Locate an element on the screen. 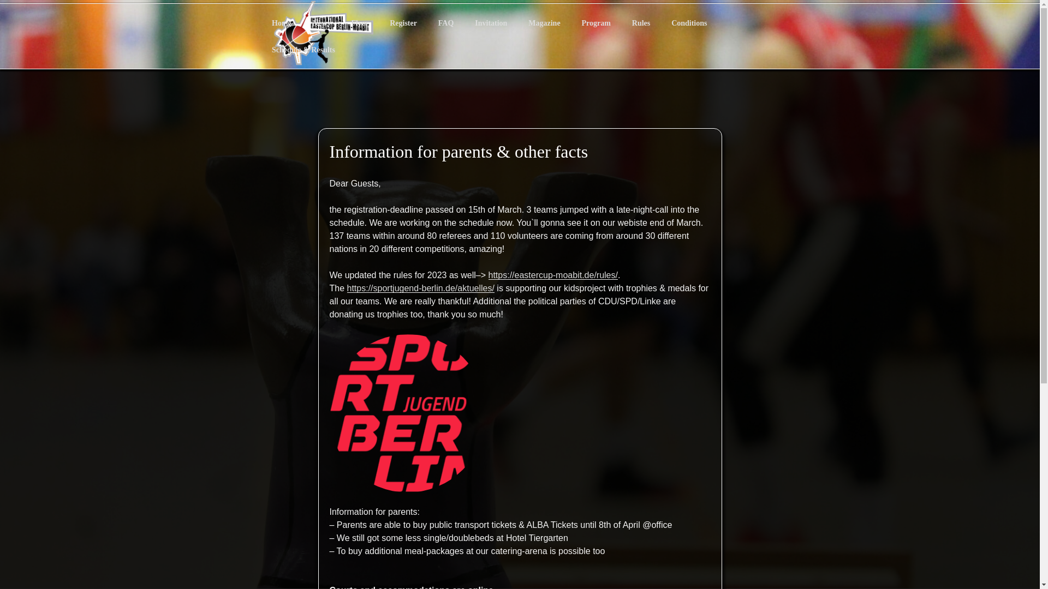 The image size is (1048, 589). Conditions is located at coordinates (689, 23).